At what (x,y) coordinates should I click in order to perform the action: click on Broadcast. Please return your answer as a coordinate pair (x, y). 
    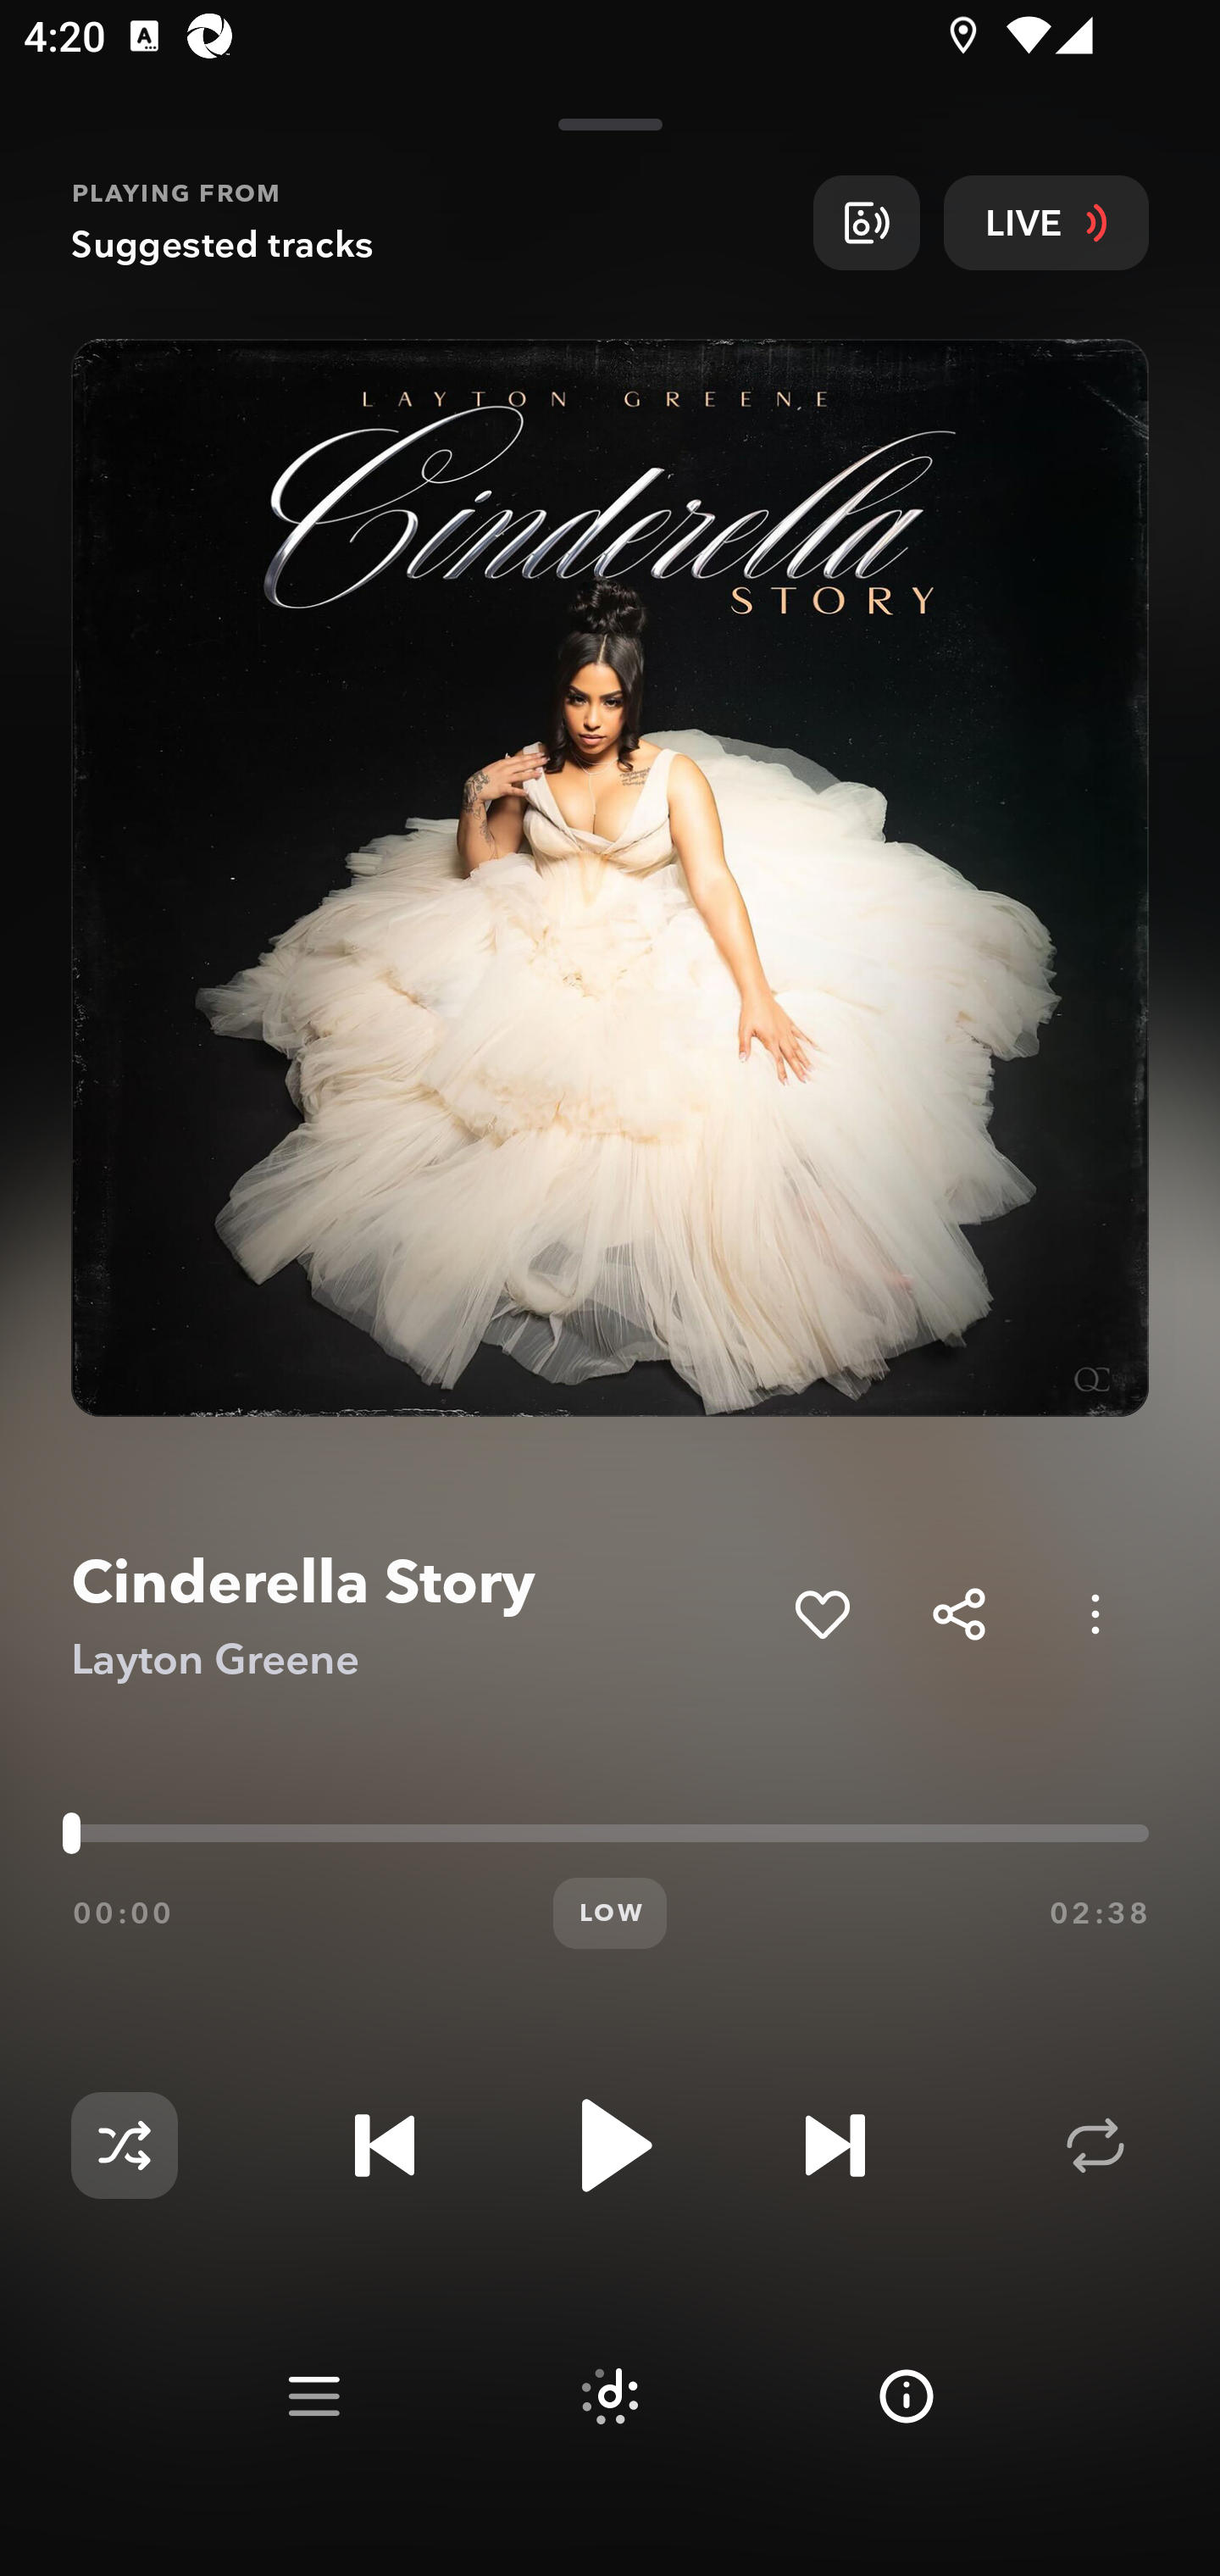
    Looking at the image, I should click on (866, 222).